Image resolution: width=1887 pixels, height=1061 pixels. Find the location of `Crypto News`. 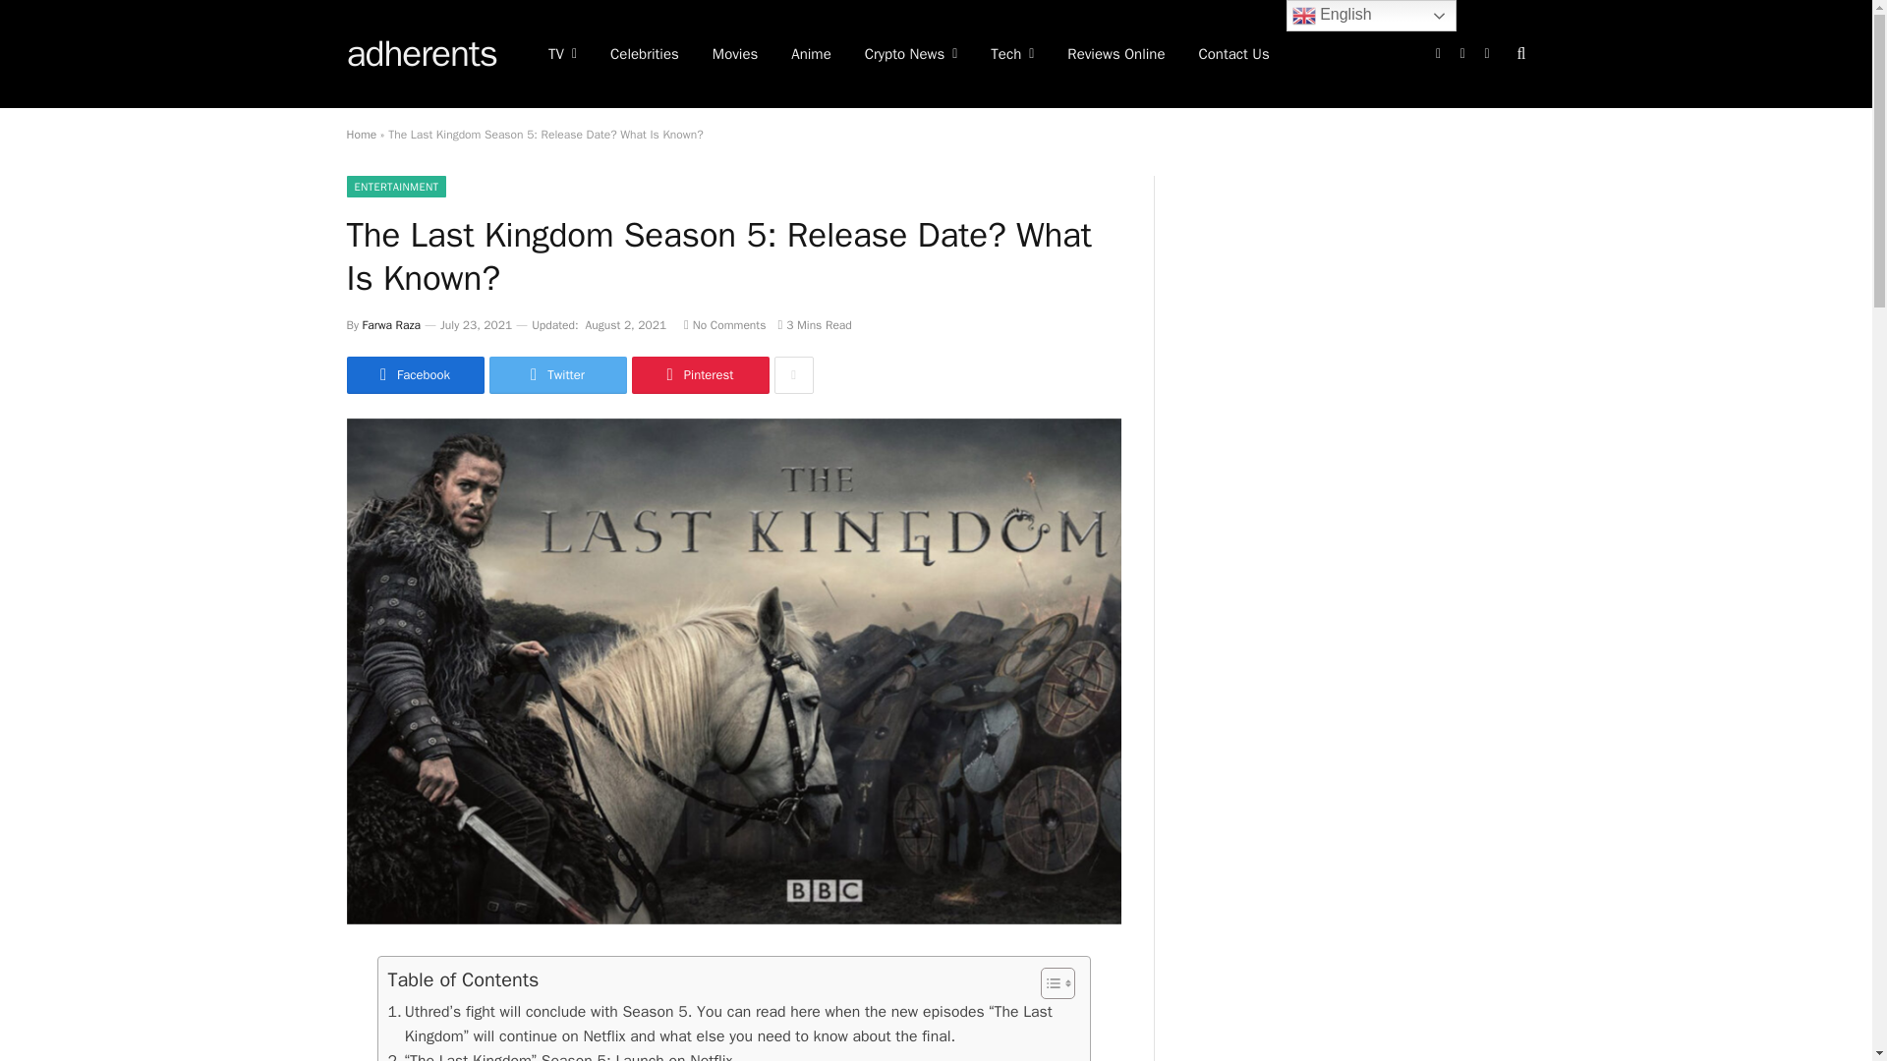

Crypto News is located at coordinates (911, 54).